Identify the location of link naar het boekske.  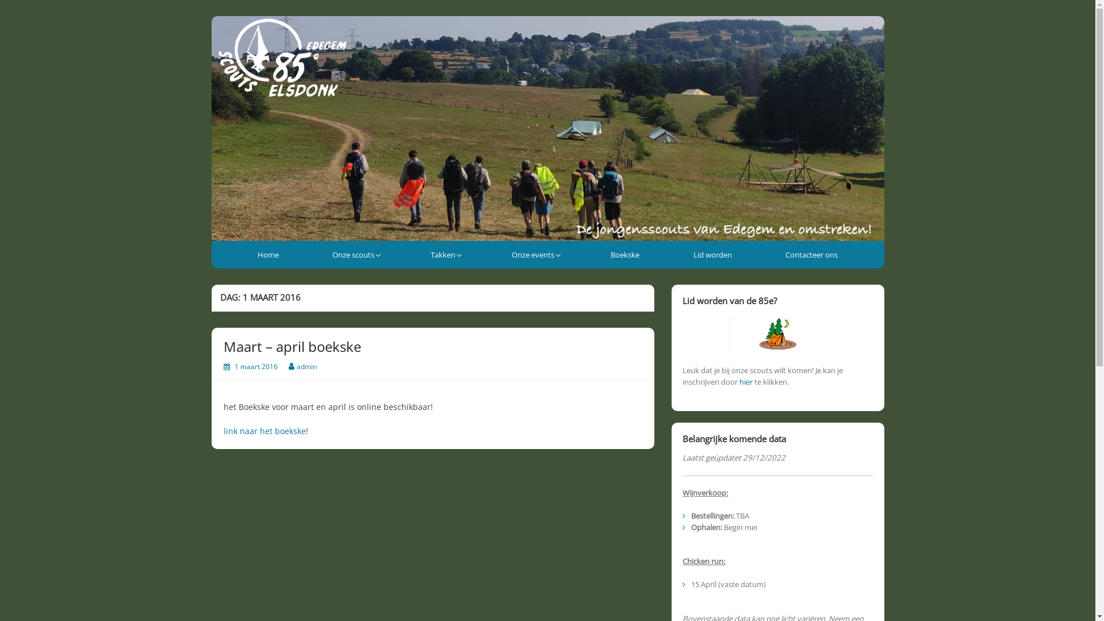
(264, 431).